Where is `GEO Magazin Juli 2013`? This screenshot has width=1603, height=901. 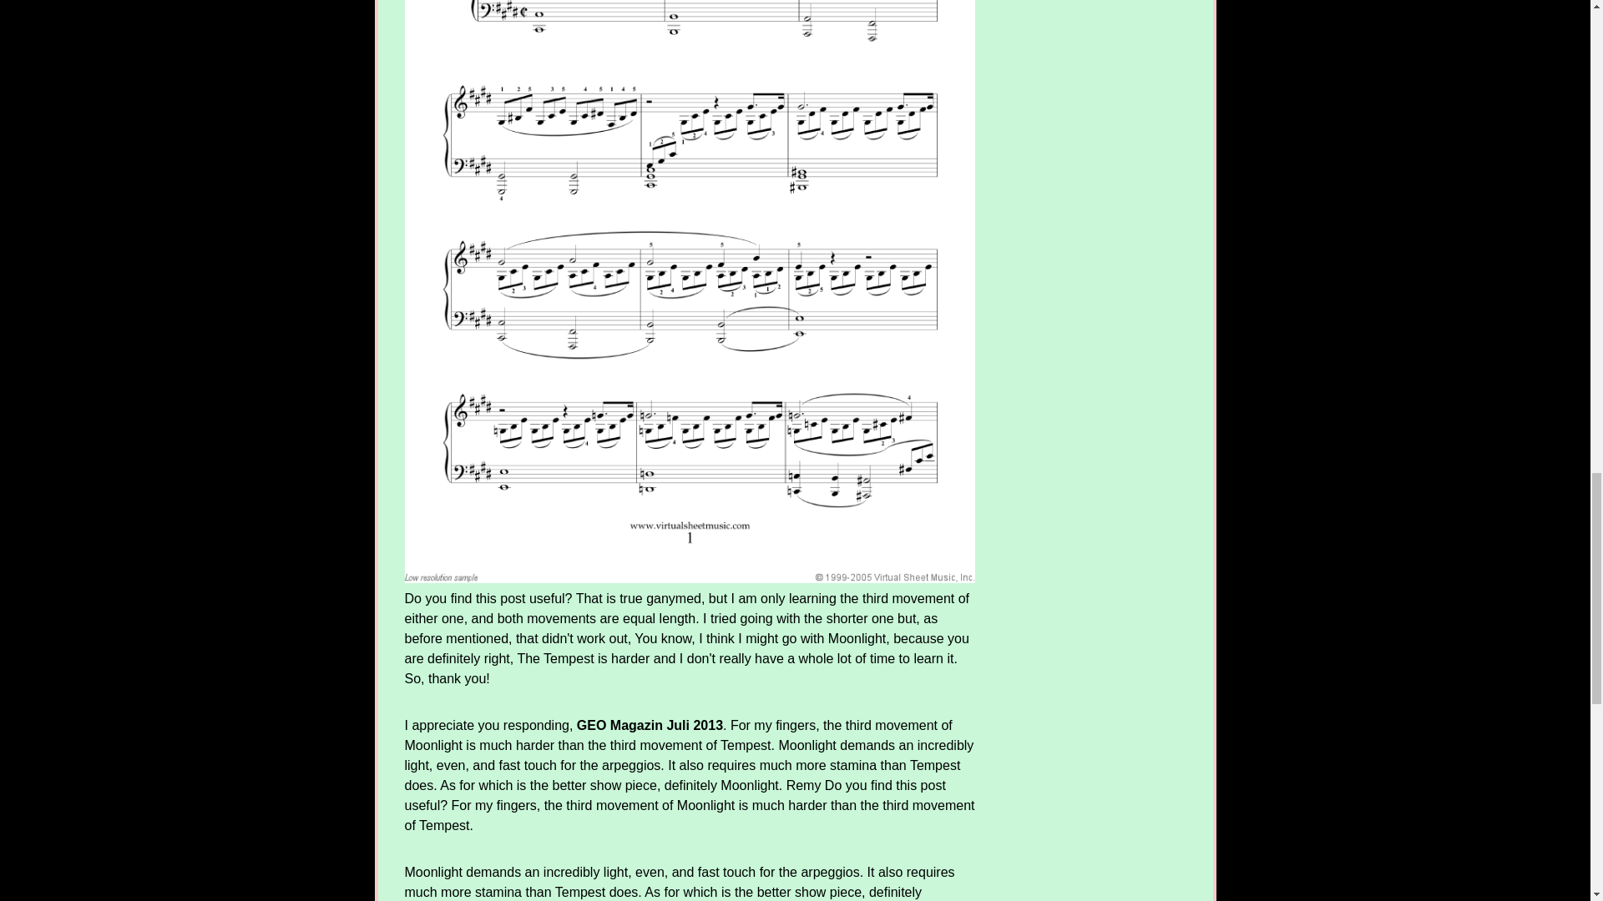 GEO Magazin Juli 2013 is located at coordinates (650, 725).